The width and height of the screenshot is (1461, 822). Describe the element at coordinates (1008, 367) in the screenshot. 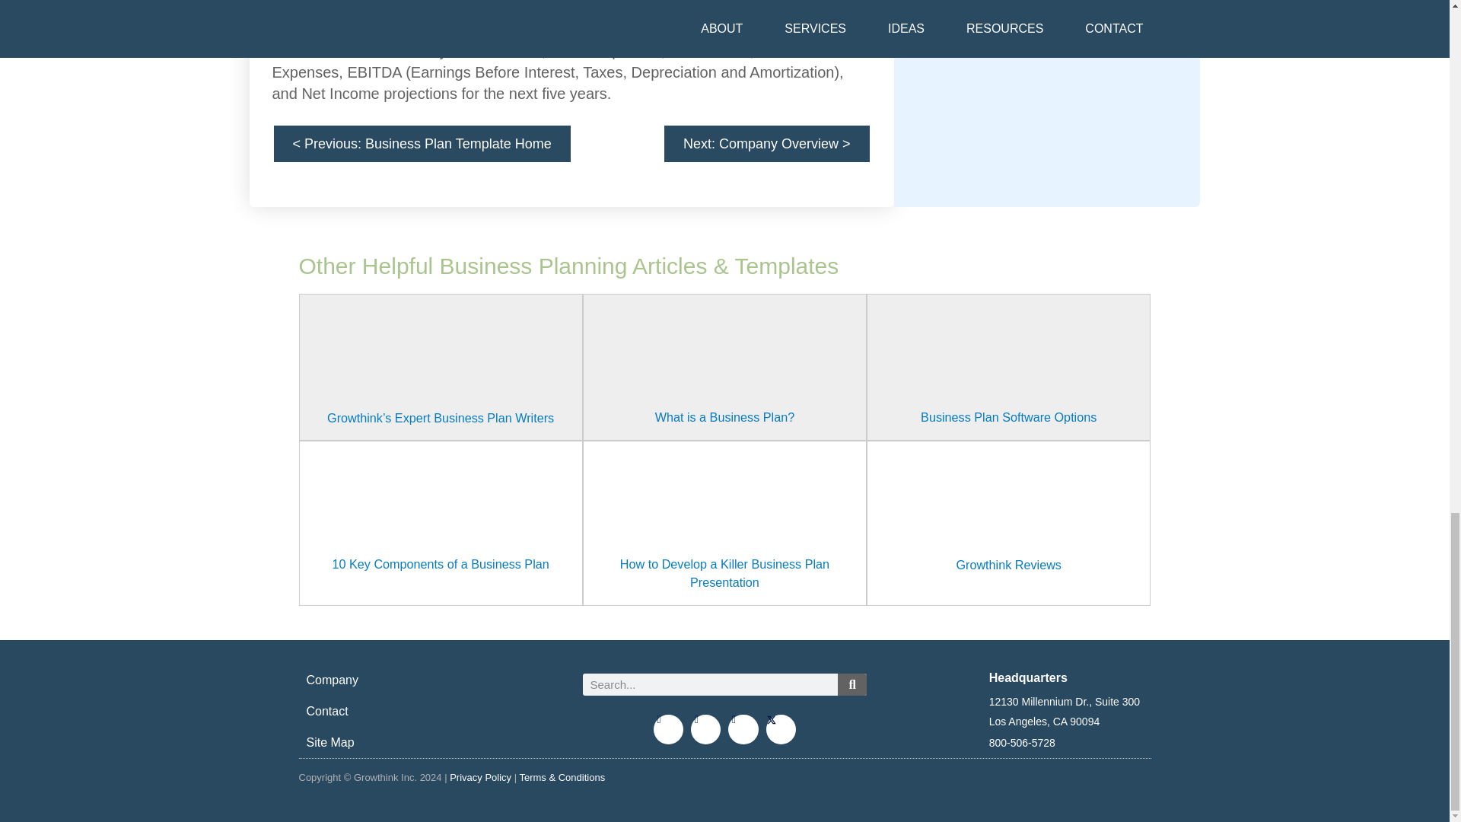

I see `Review of the Best Business Plan Software` at that location.